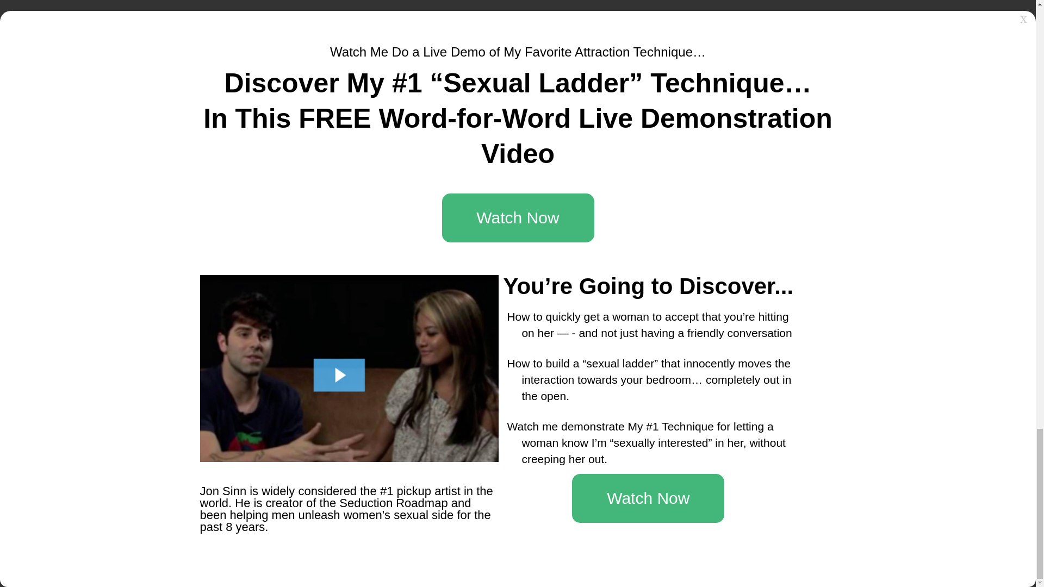  I want to click on Dating, so click(268, 295).